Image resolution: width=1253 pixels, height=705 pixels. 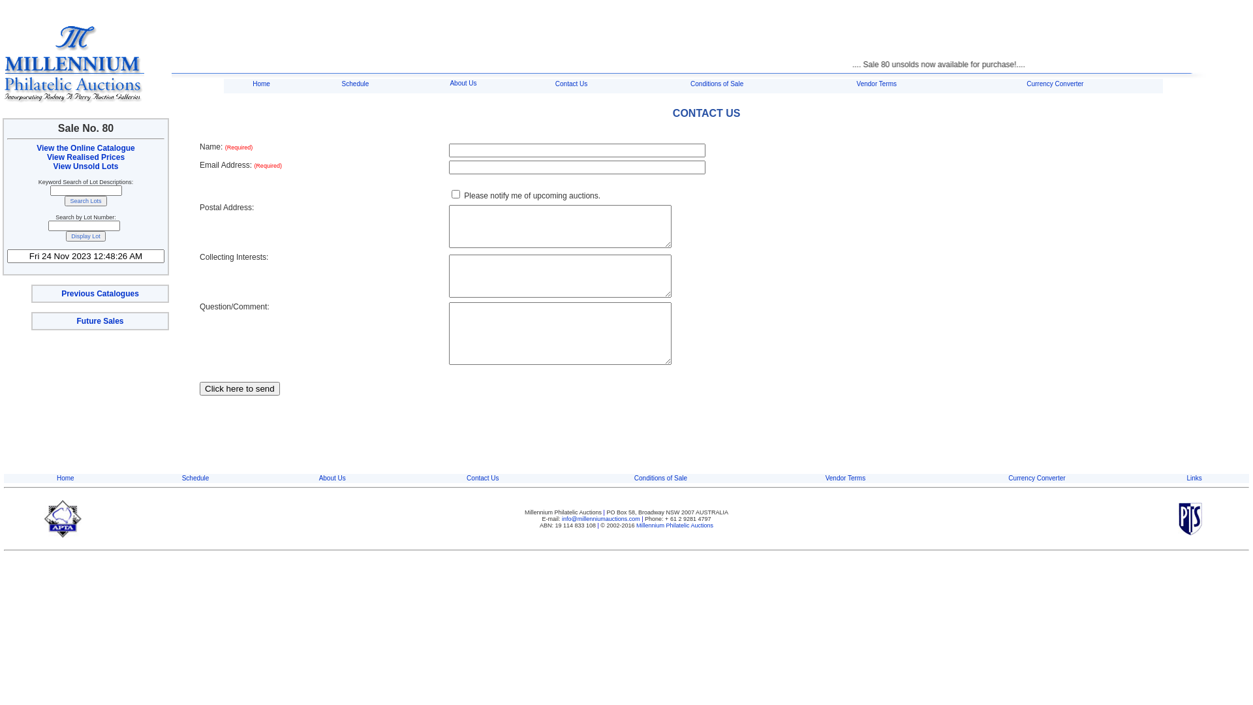 I want to click on Conditions of Sale, so click(x=660, y=478).